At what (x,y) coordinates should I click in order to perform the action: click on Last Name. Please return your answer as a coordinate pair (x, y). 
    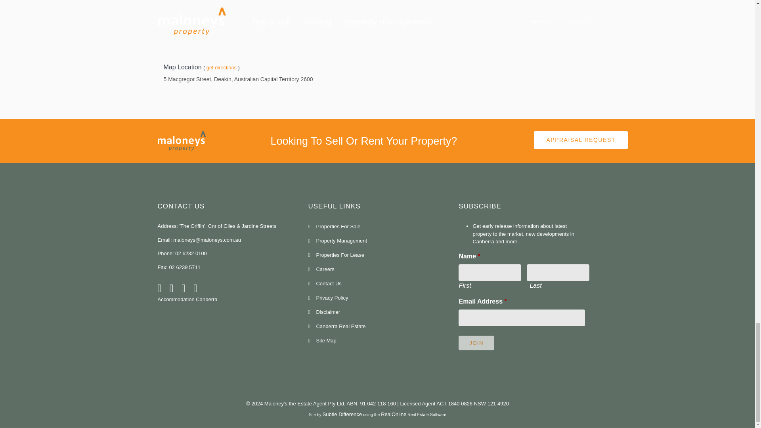
    Looking at the image, I should click on (558, 273).